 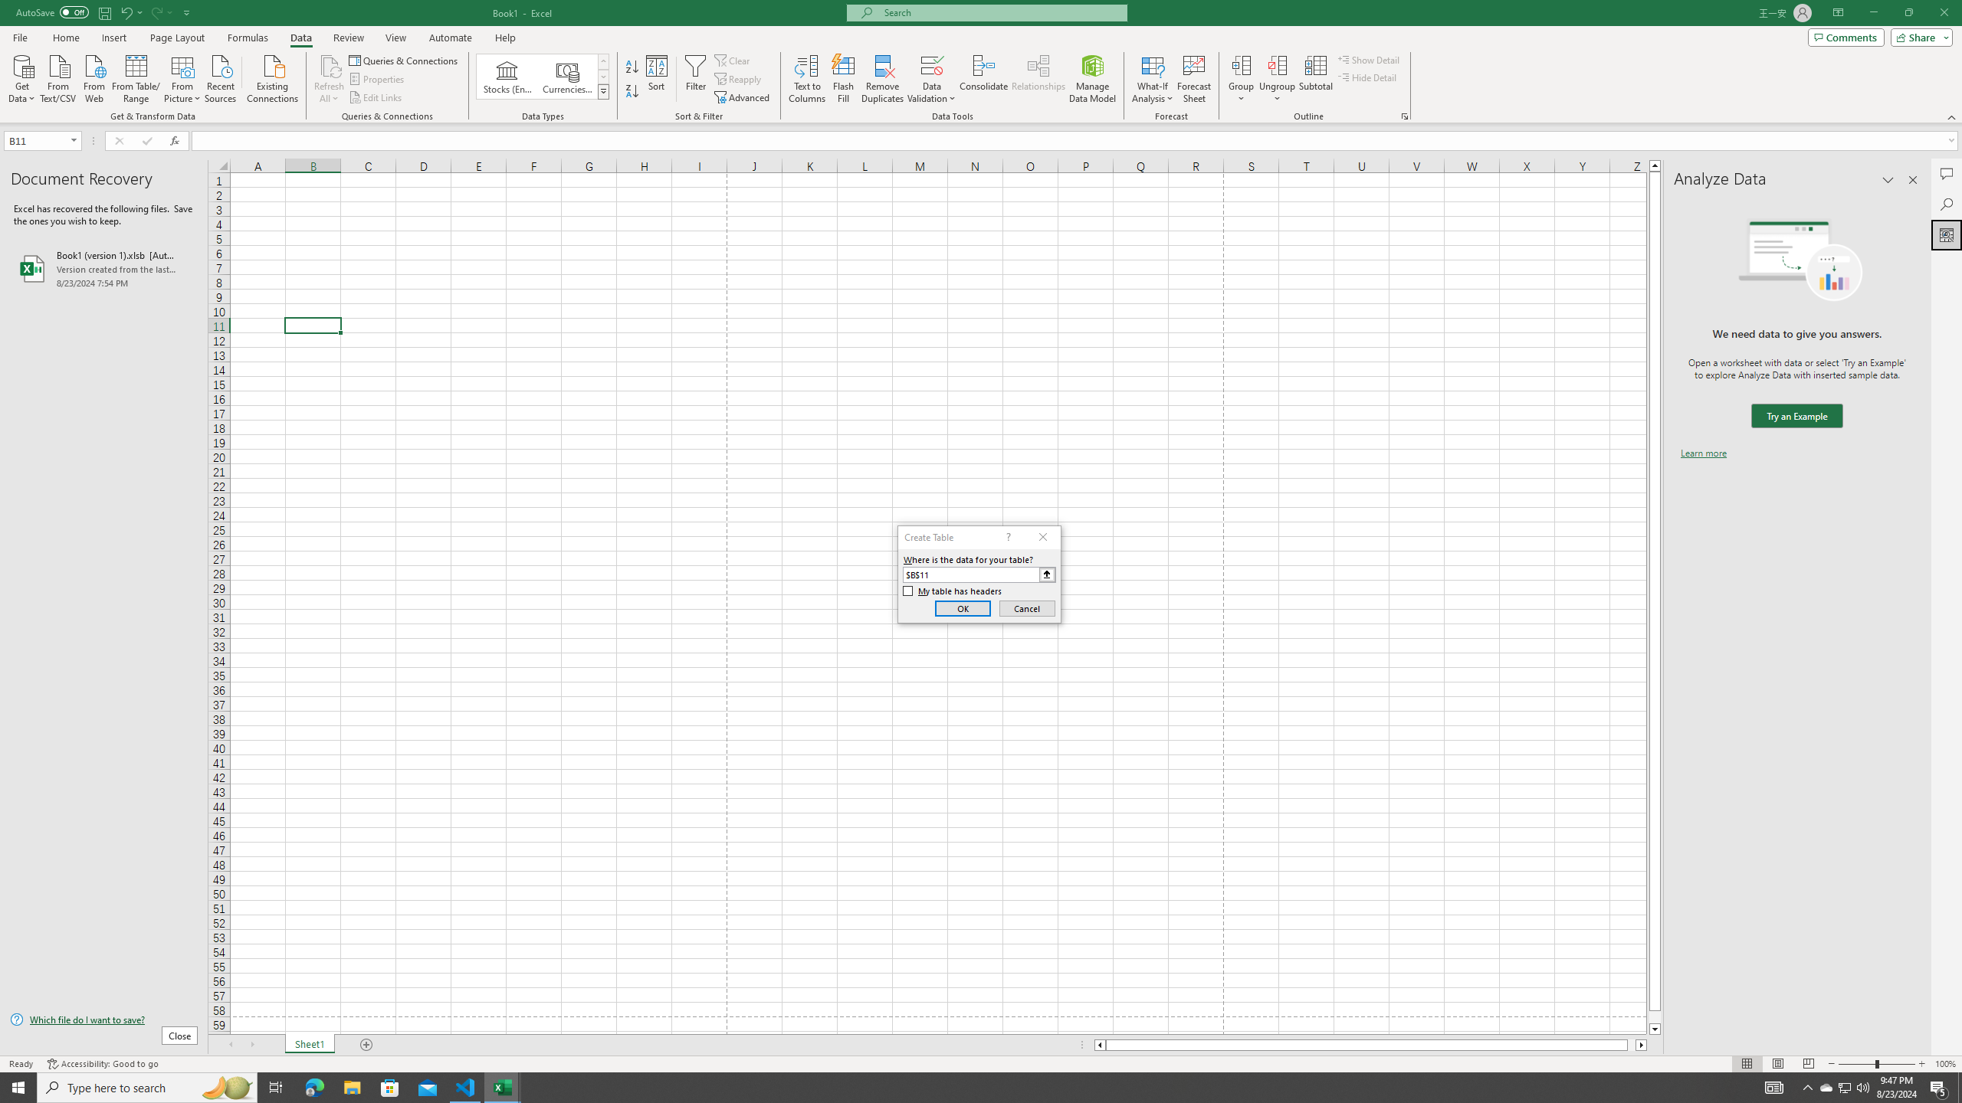 What do you see at coordinates (1856, 1064) in the screenshot?
I see `Zoom Out` at bounding box center [1856, 1064].